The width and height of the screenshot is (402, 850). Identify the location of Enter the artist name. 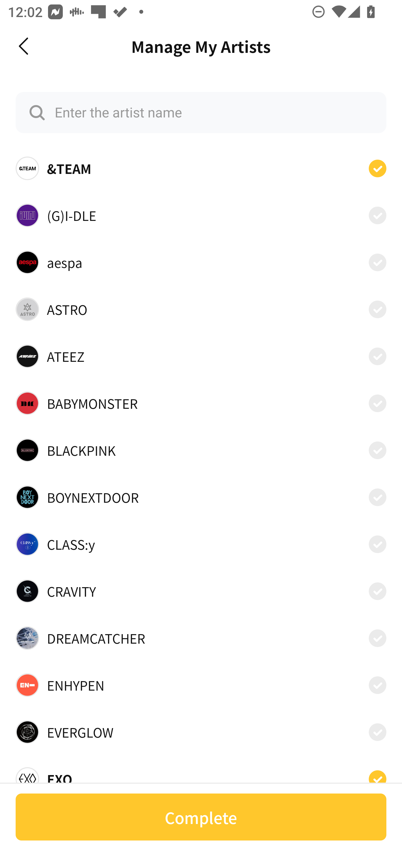
(201, 112).